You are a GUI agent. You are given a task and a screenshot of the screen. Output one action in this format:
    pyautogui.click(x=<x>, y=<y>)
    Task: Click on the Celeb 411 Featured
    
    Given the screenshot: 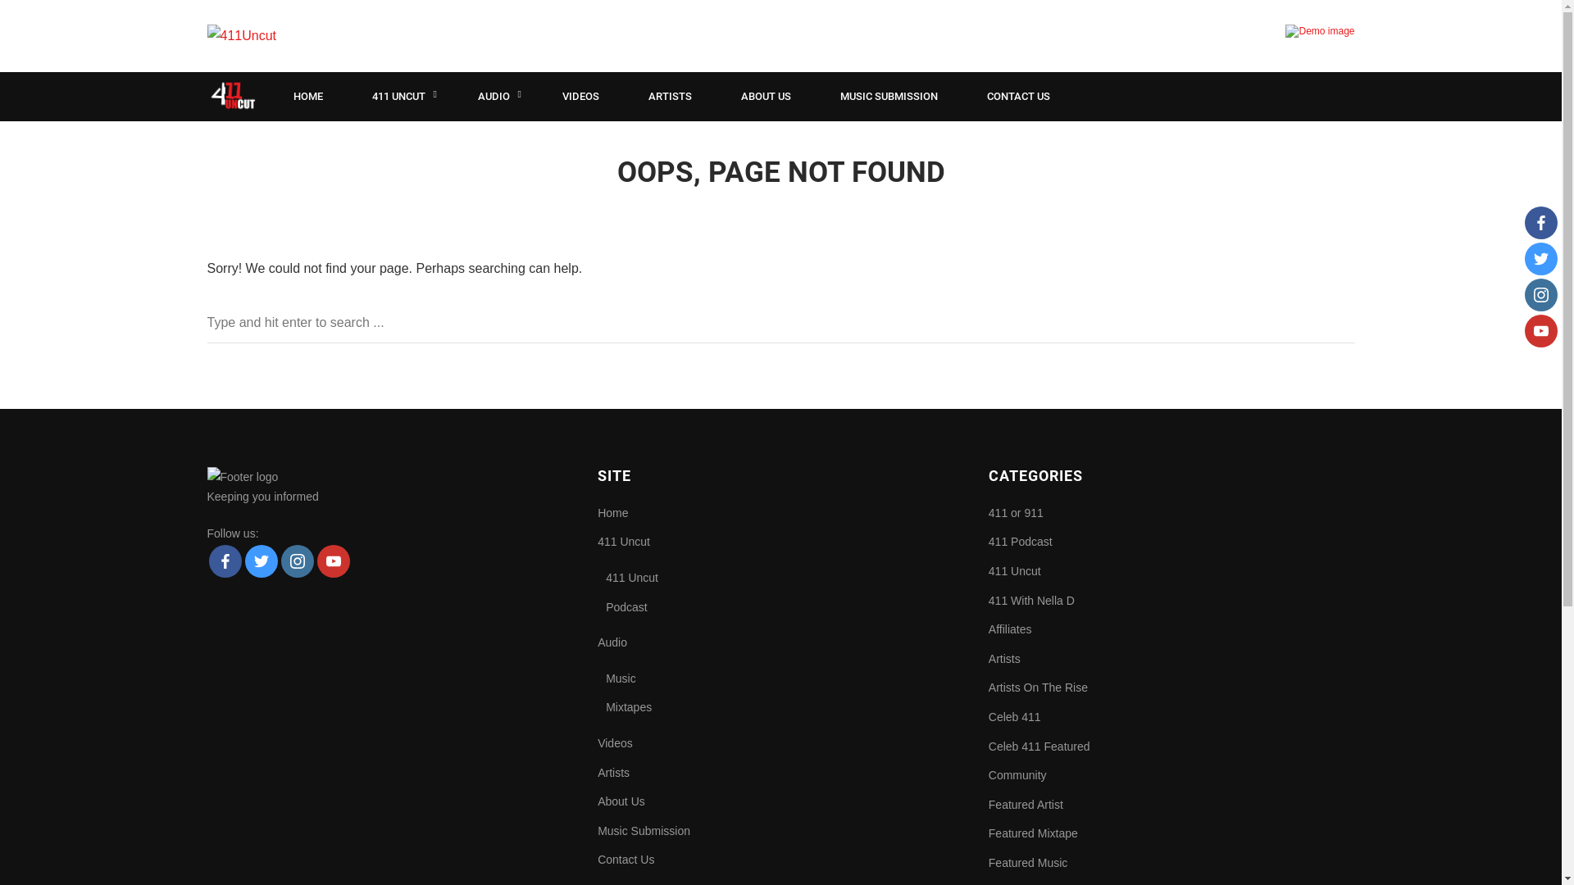 What is the action you would take?
    pyautogui.click(x=1039, y=747)
    